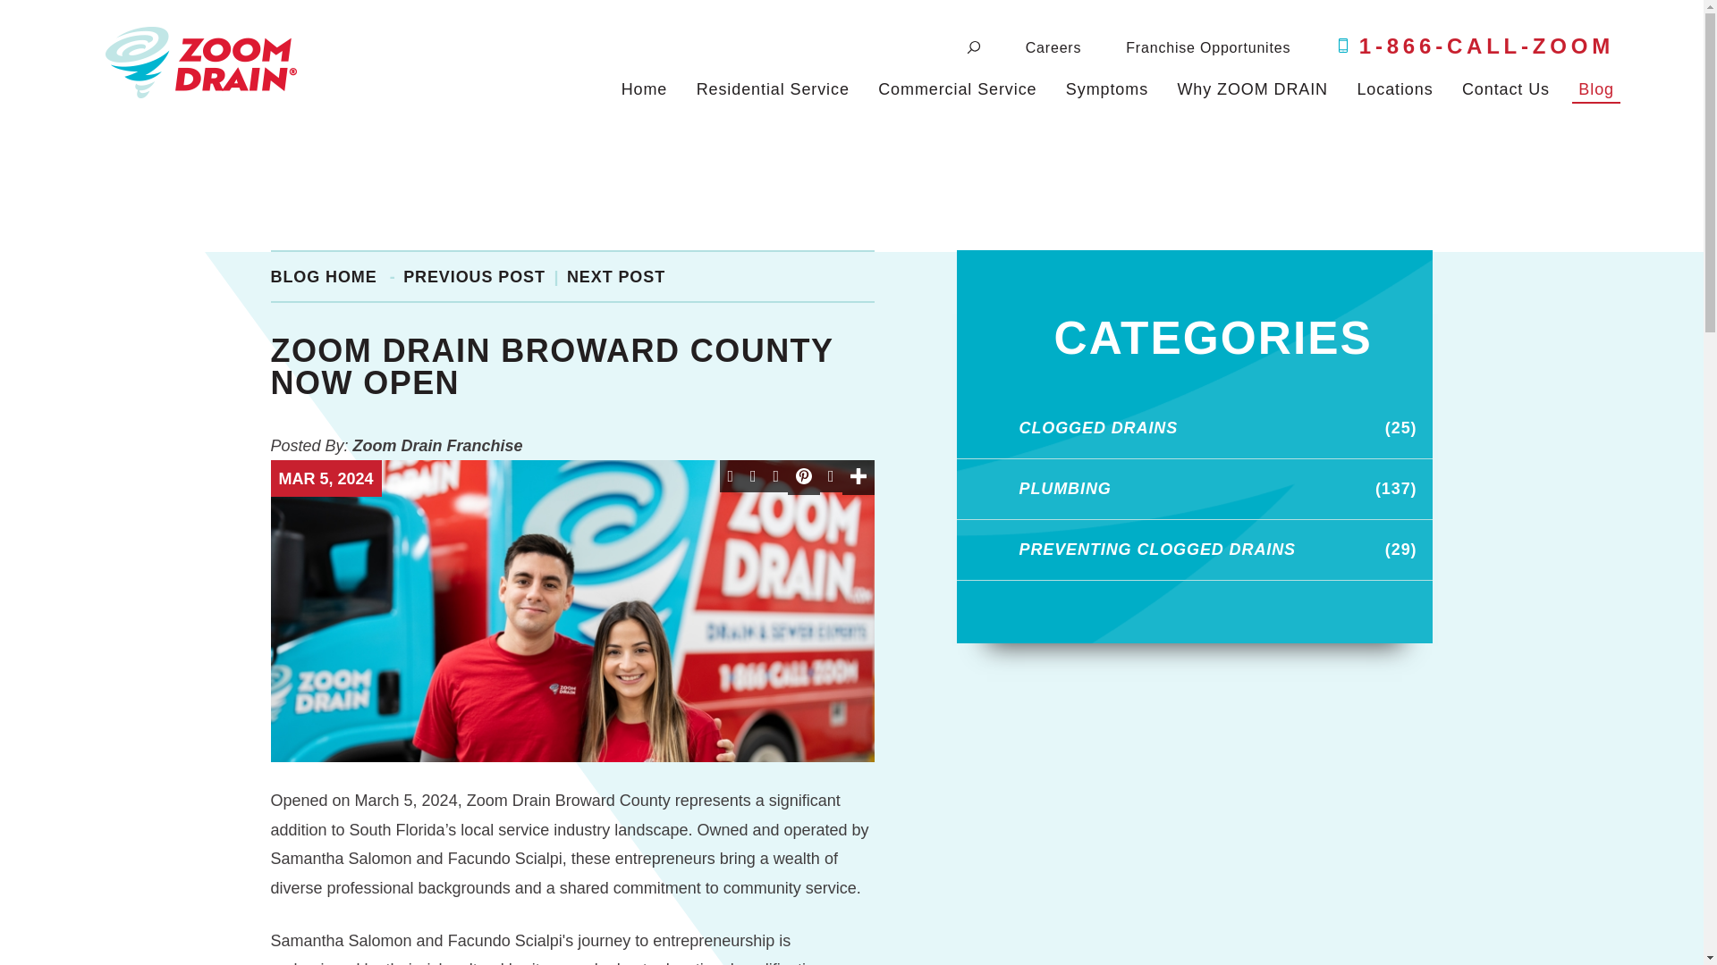  I want to click on Blog, so click(1588, 89).